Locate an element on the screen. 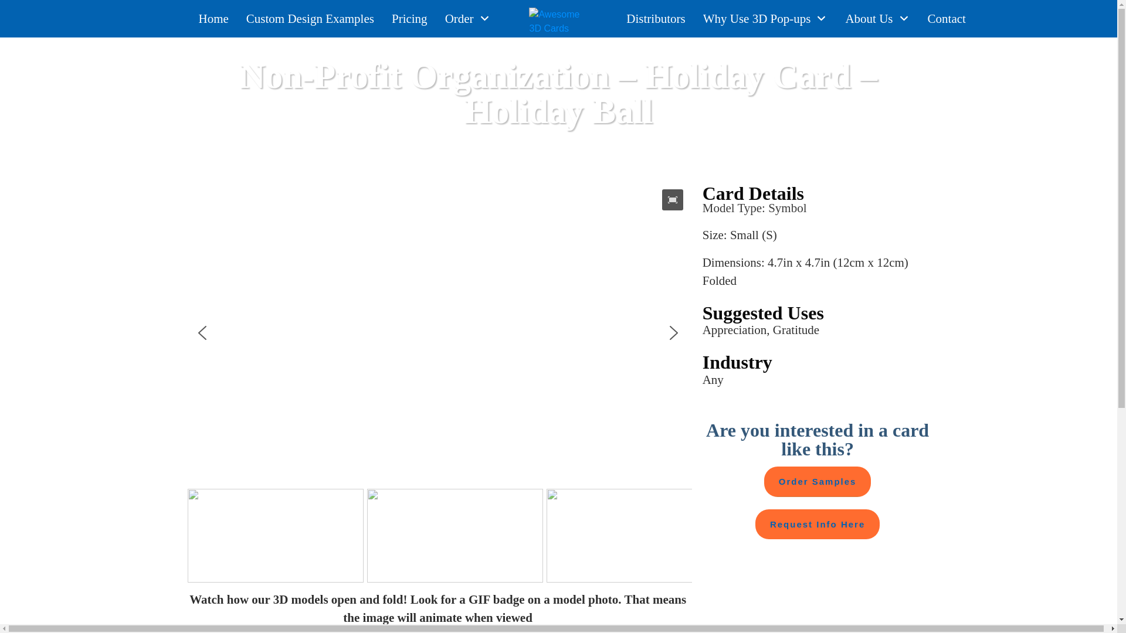  Distributors is located at coordinates (655, 18).